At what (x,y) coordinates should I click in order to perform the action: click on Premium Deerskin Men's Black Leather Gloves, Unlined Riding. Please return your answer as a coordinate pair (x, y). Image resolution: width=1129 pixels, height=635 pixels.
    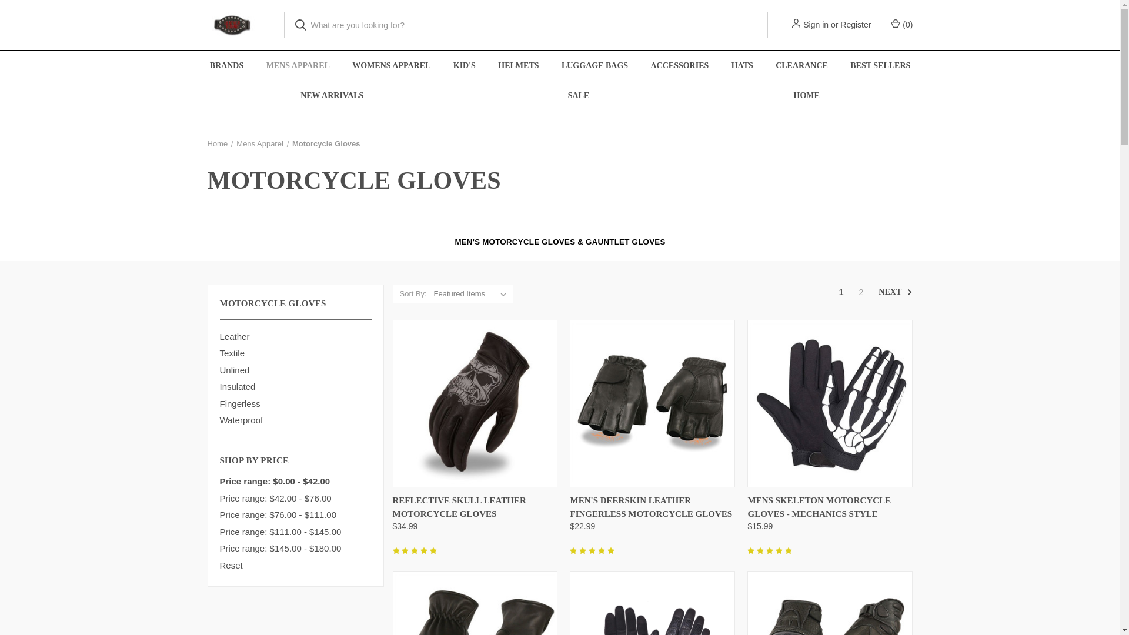
    Looking at the image, I should click on (475, 604).